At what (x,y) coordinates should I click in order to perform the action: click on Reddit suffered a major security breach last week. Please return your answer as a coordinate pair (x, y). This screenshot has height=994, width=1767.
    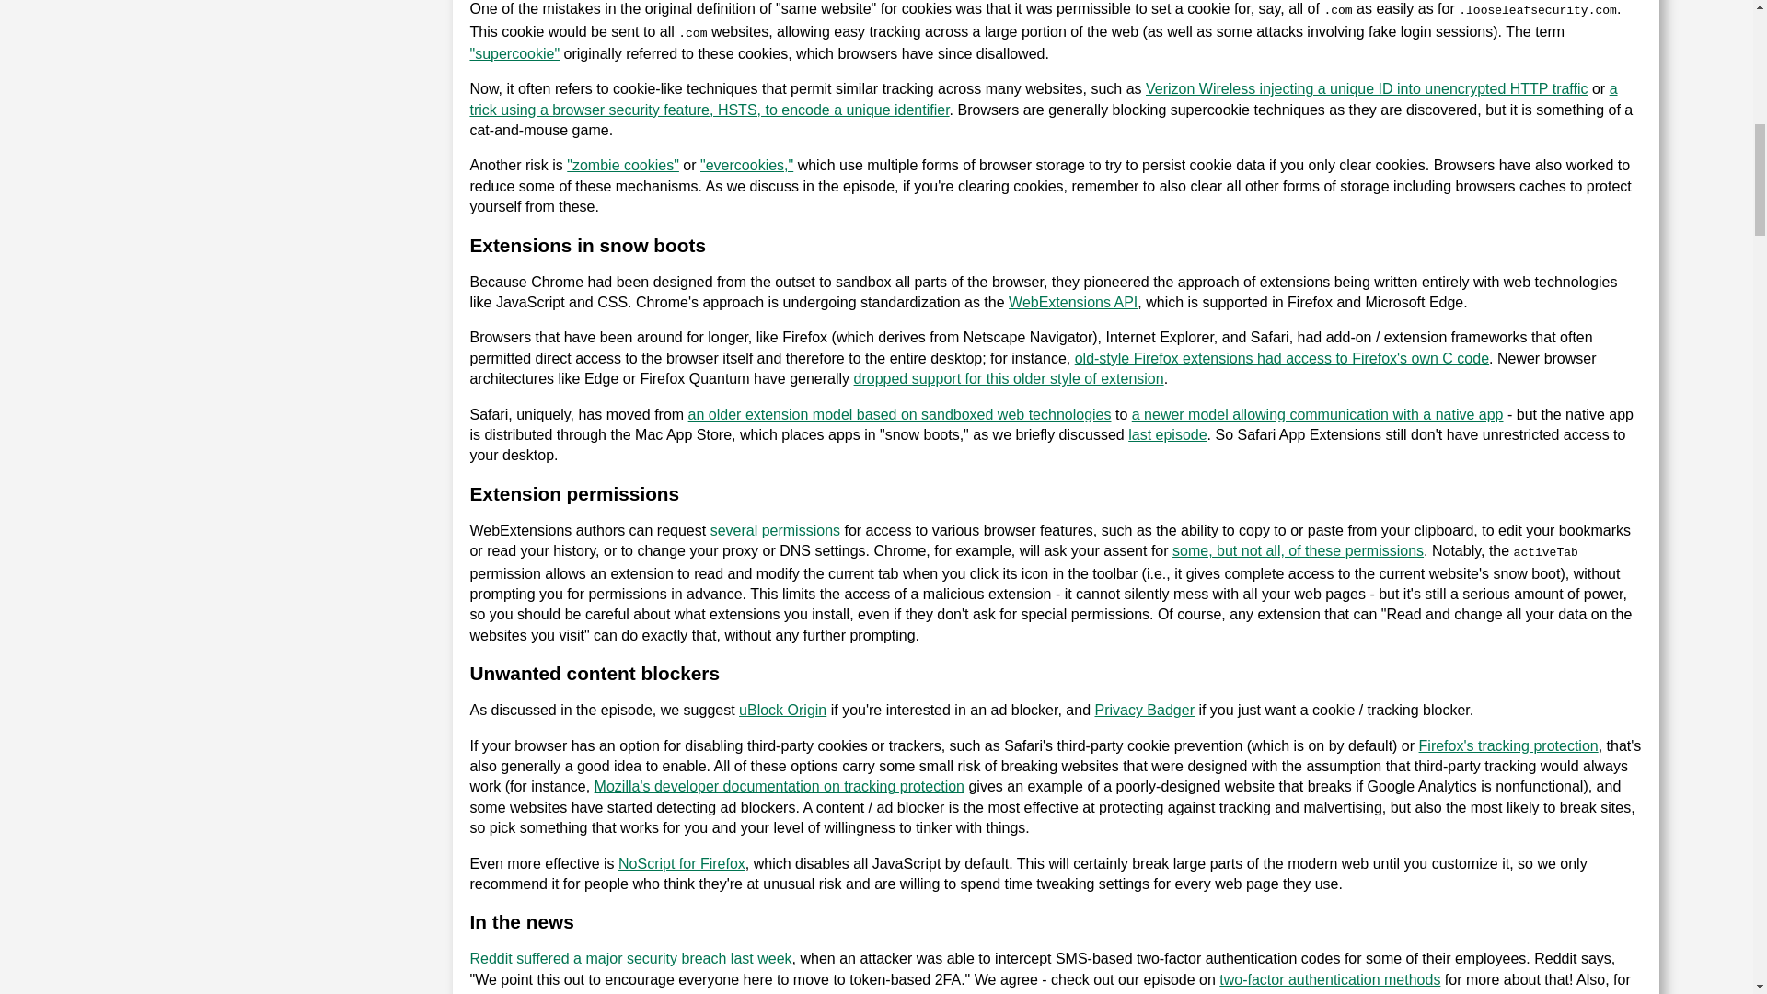
    Looking at the image, I should click on (630, 957).